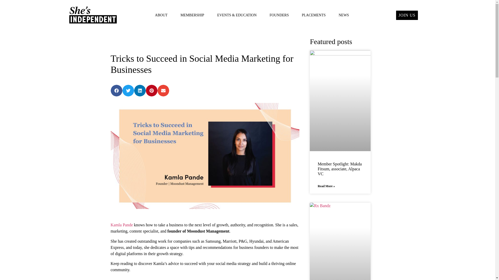 The height and width of the screenshot is (280, 499). What do you see at coordinates (192, 15) in the screenshot?
I see `MEMBERSHIP` at bounding box center [192, 15].